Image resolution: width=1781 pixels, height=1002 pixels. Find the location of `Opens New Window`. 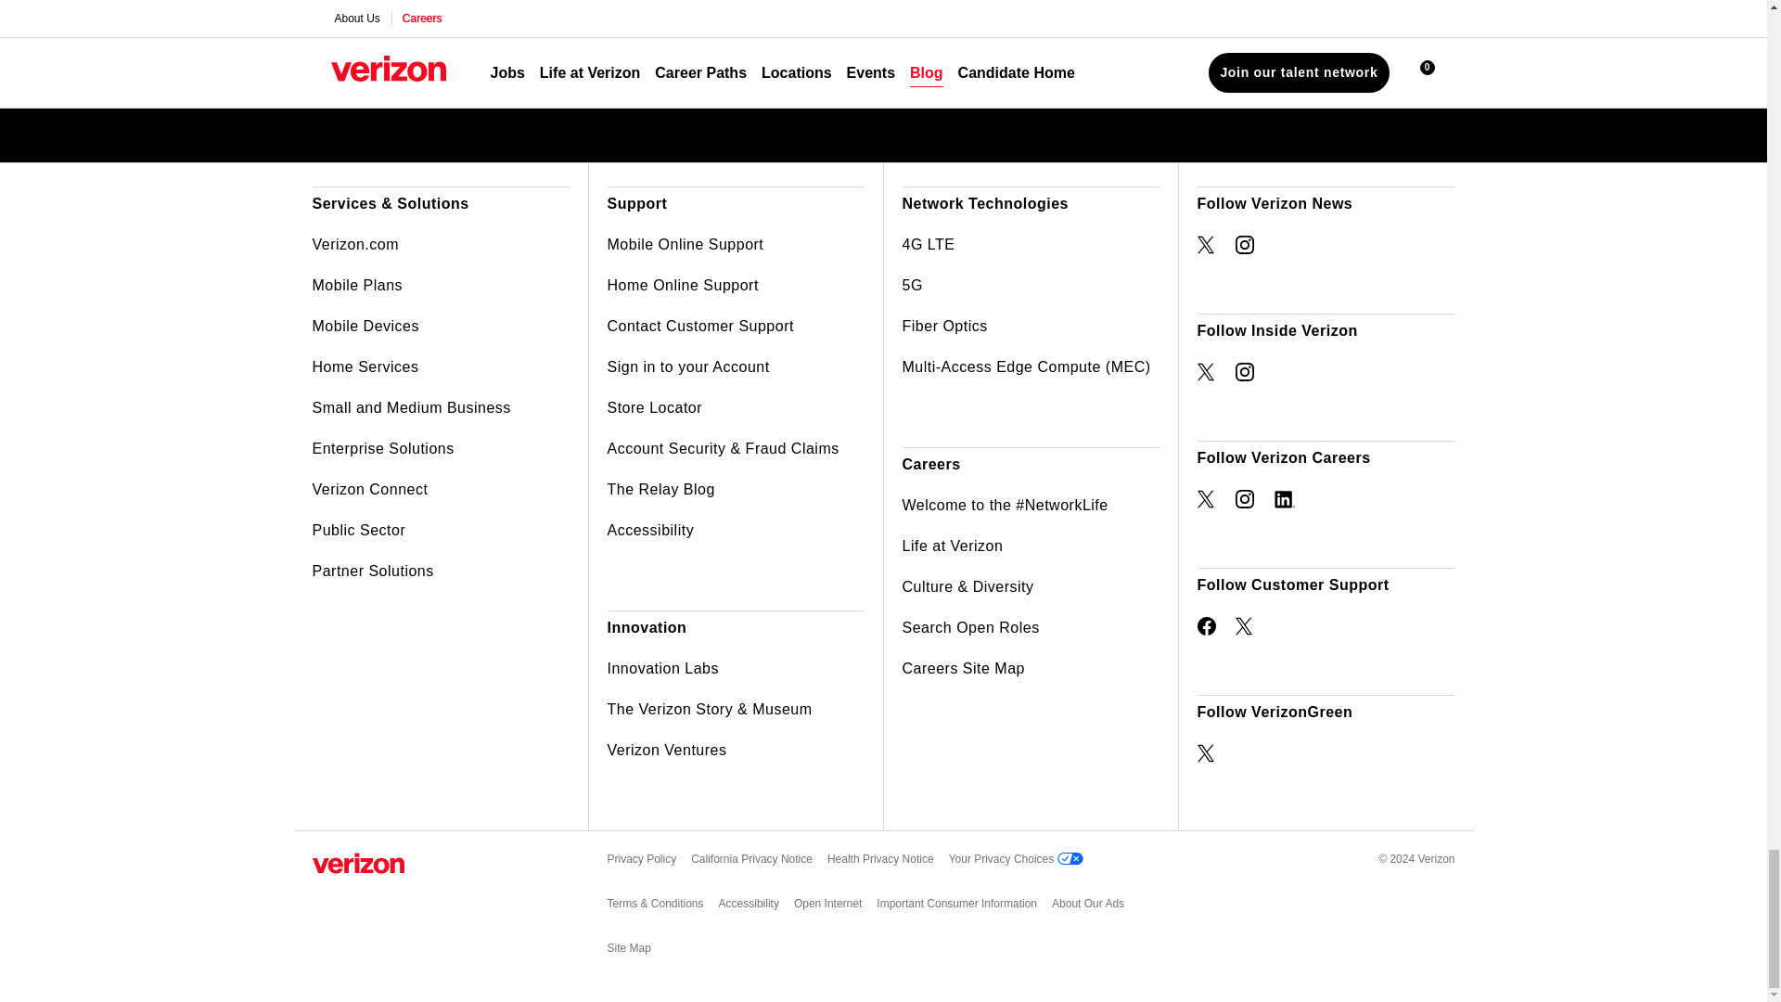

Opens New Window is located at coordinates (1206, 753).